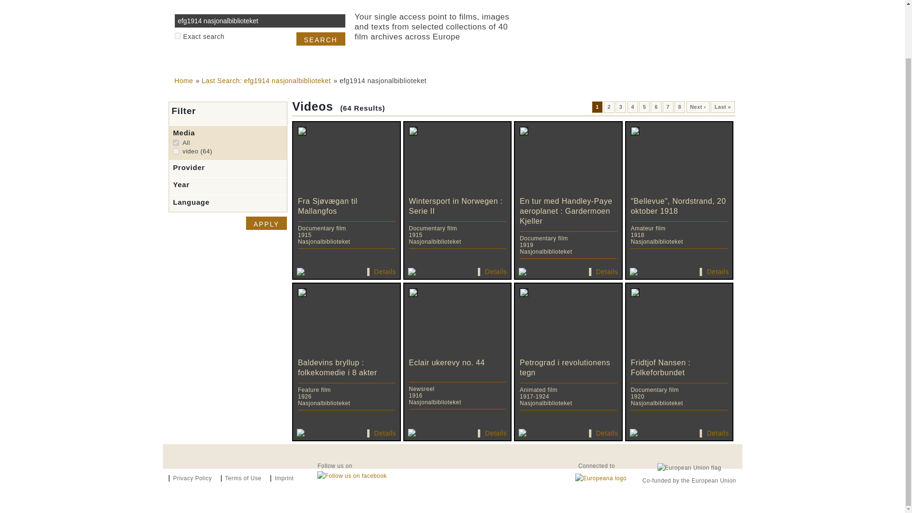  Describe the element at coordinates (266, 223) in the screenshot. I see `Last Search: efg1914 nasjonalbiblioteket` at that location.